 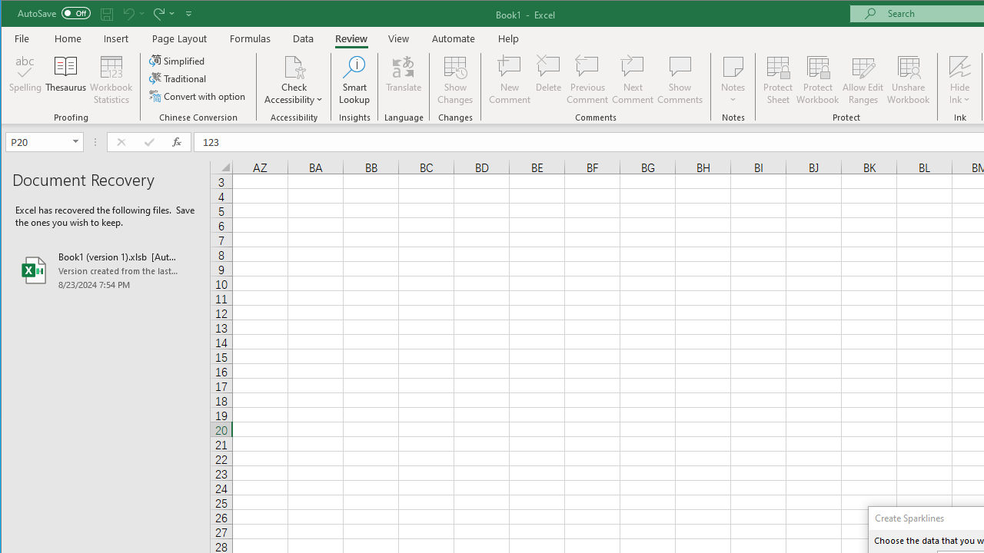 What do you see at coordinates (632, 80) in the screenshot?
I see `Next Comment` at bounding box center [632, 80].